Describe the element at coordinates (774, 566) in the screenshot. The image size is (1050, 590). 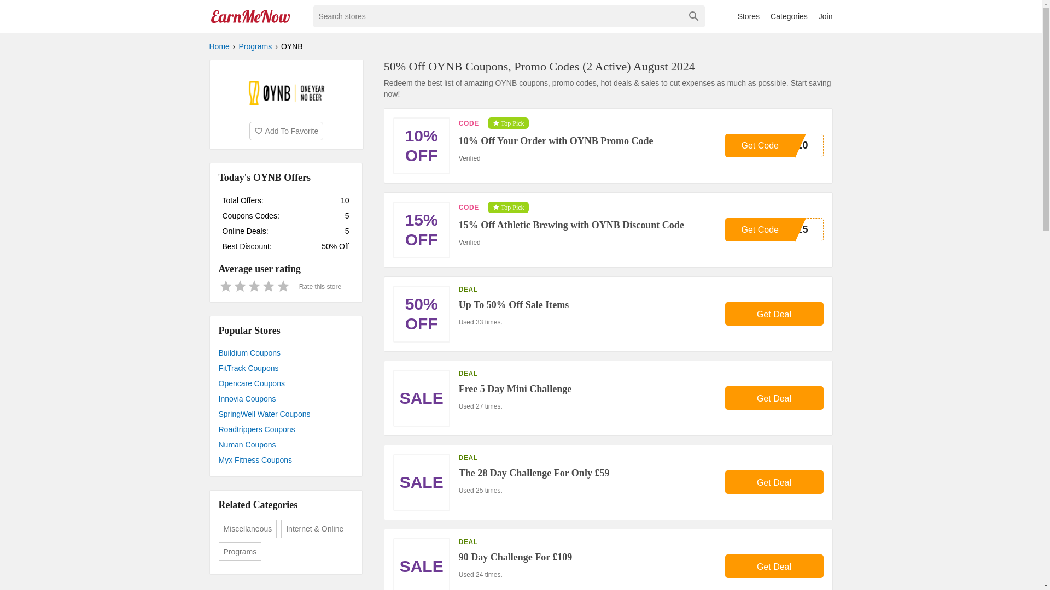
I see `Get Deal` at that location.